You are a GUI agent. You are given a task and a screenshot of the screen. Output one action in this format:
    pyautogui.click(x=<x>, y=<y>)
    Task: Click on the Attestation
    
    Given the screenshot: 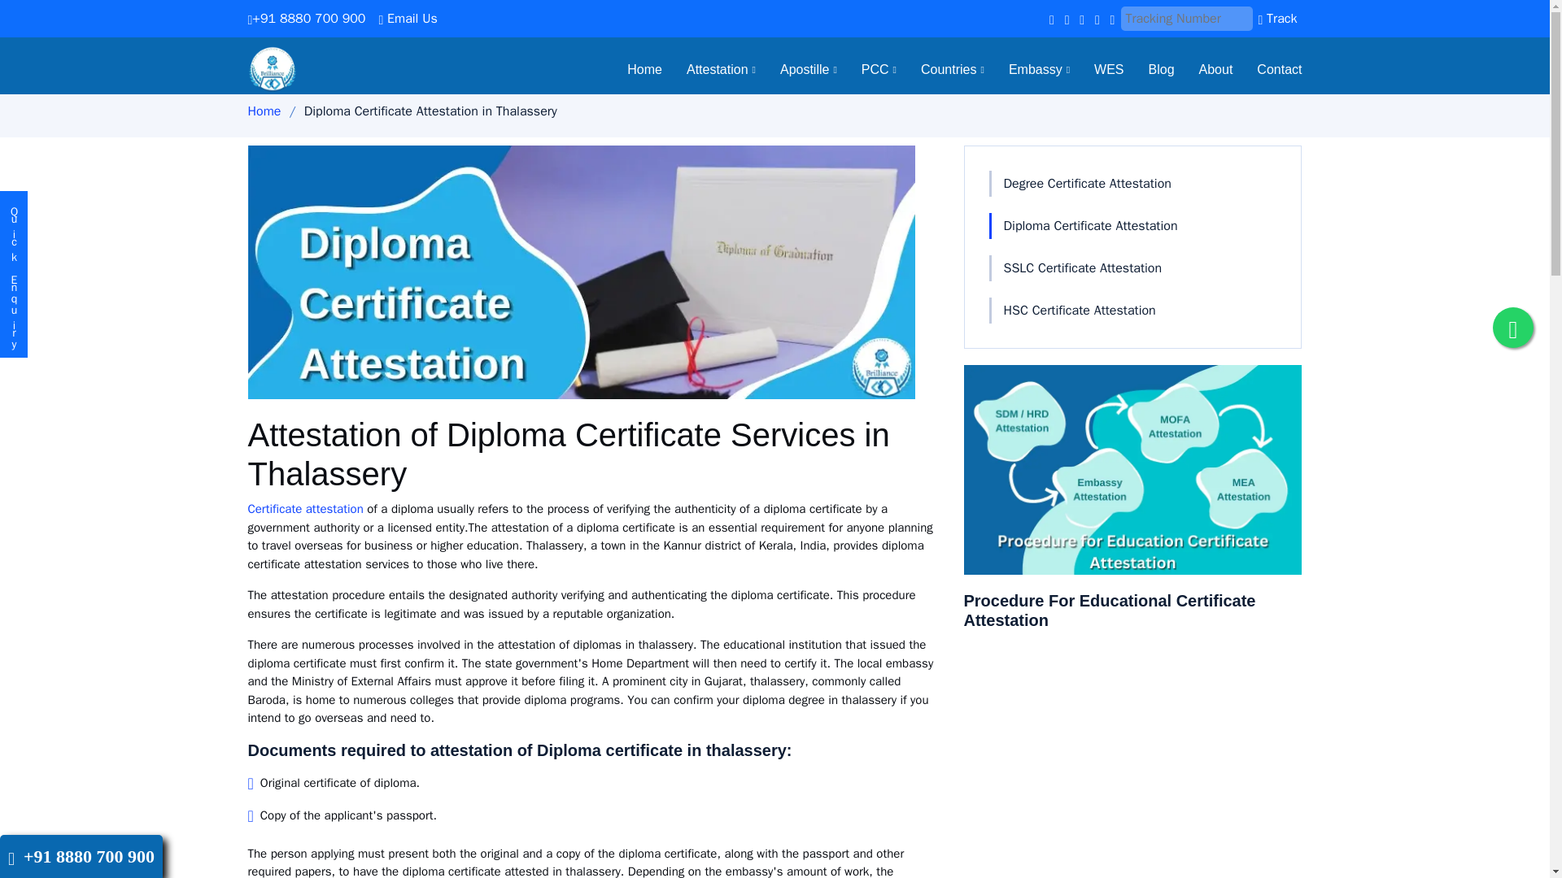 What is the action you would take?
    pyautogui.click(x=709, y=70)
    